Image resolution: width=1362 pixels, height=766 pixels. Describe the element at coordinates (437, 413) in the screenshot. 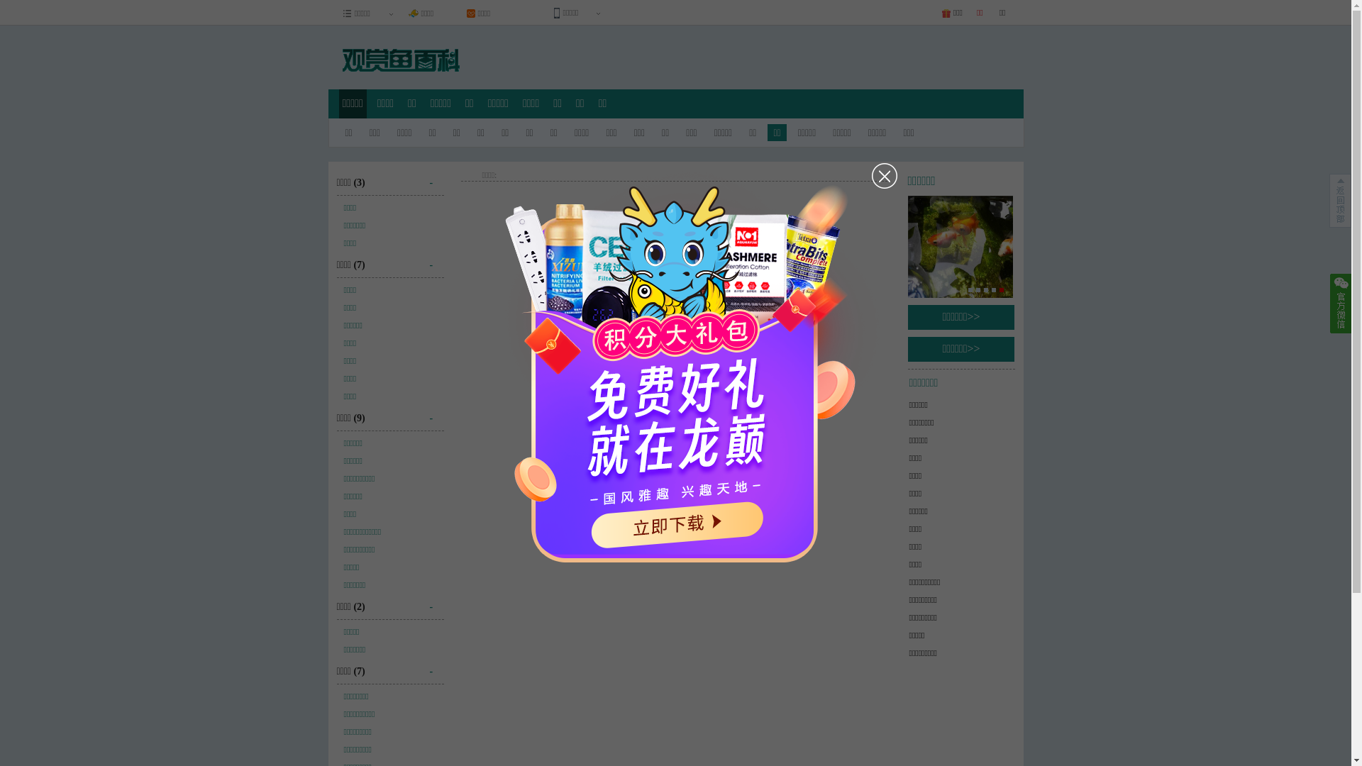

I see `-` at that location.